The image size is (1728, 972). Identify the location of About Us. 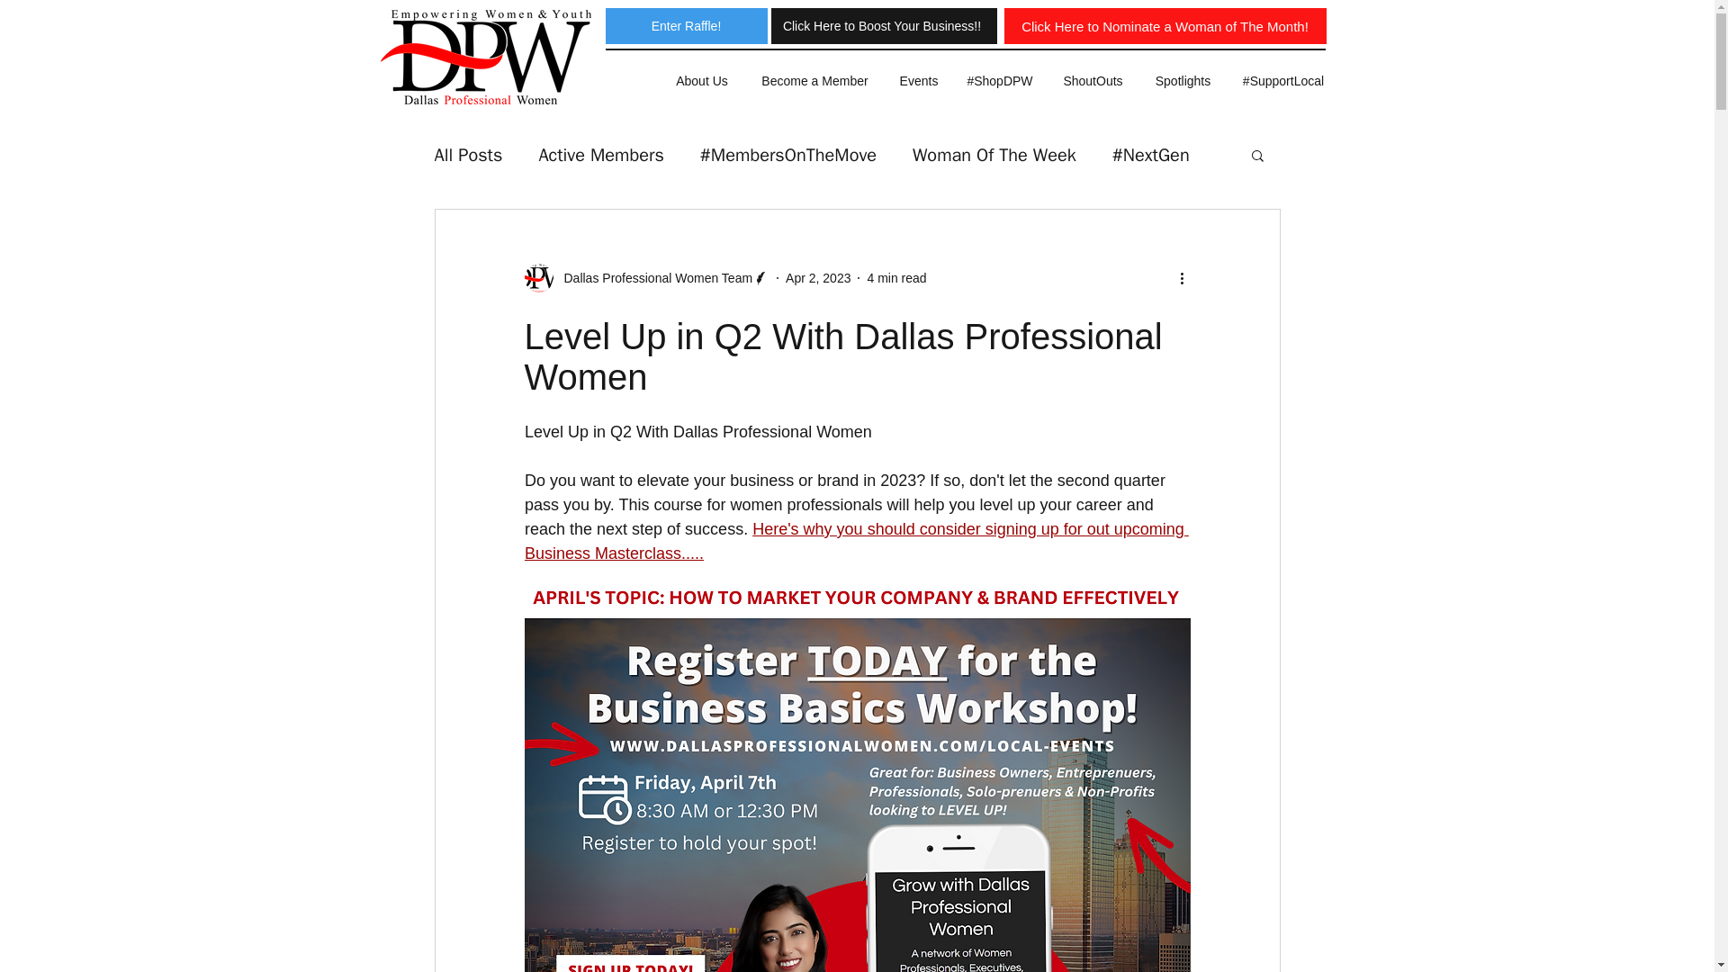
(701, 81).